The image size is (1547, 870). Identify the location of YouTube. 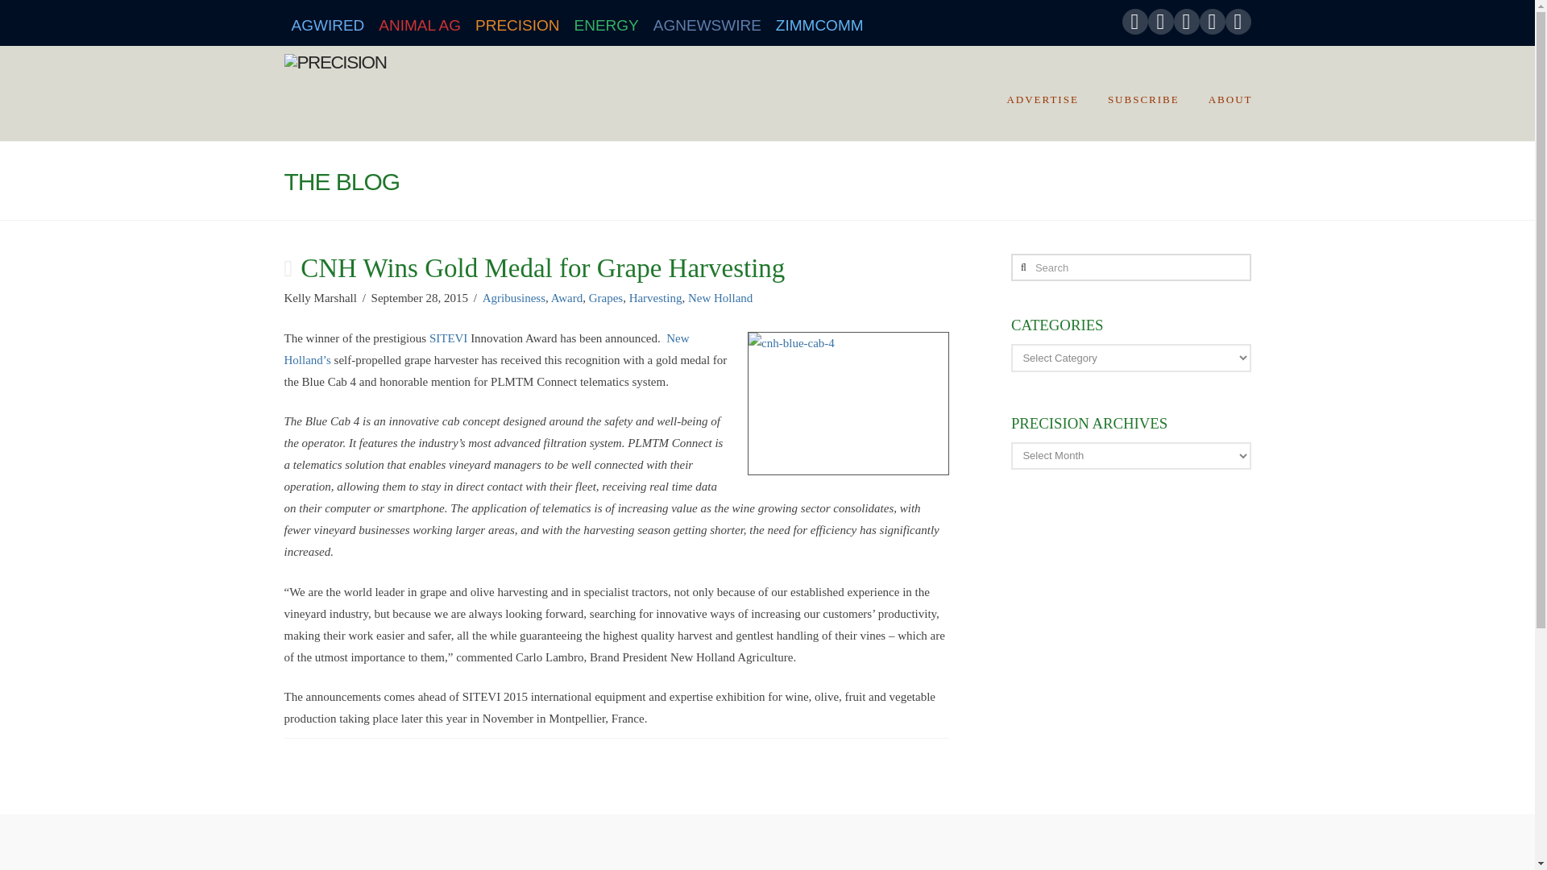
(1186, 21).